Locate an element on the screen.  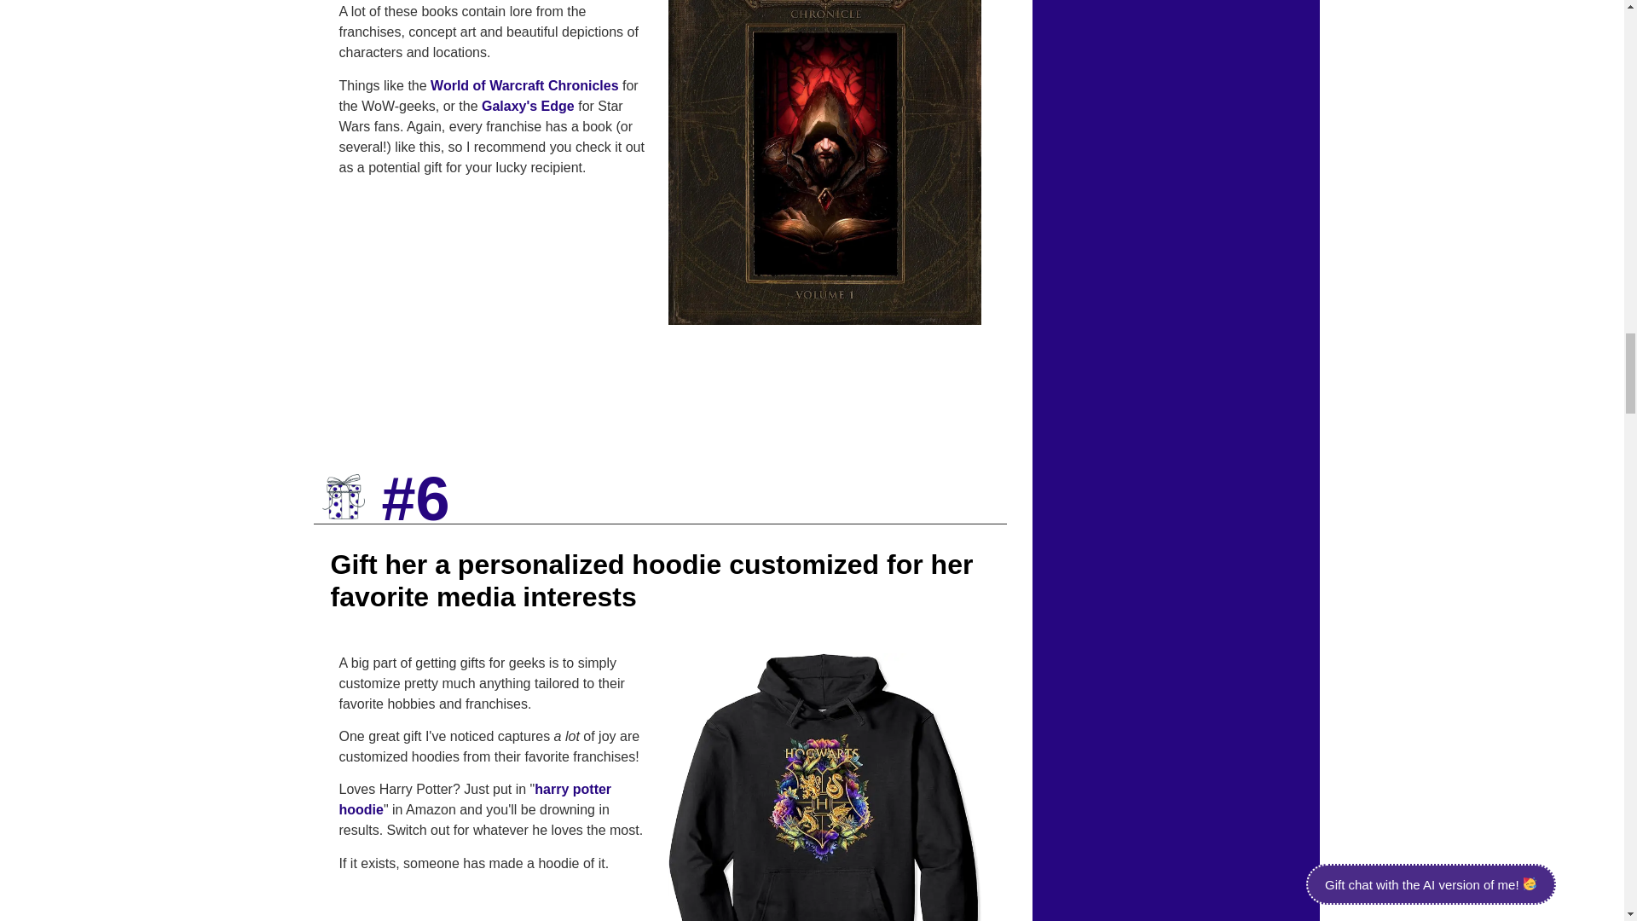
Galaxy's Edge is located at coordinates (527, 106).